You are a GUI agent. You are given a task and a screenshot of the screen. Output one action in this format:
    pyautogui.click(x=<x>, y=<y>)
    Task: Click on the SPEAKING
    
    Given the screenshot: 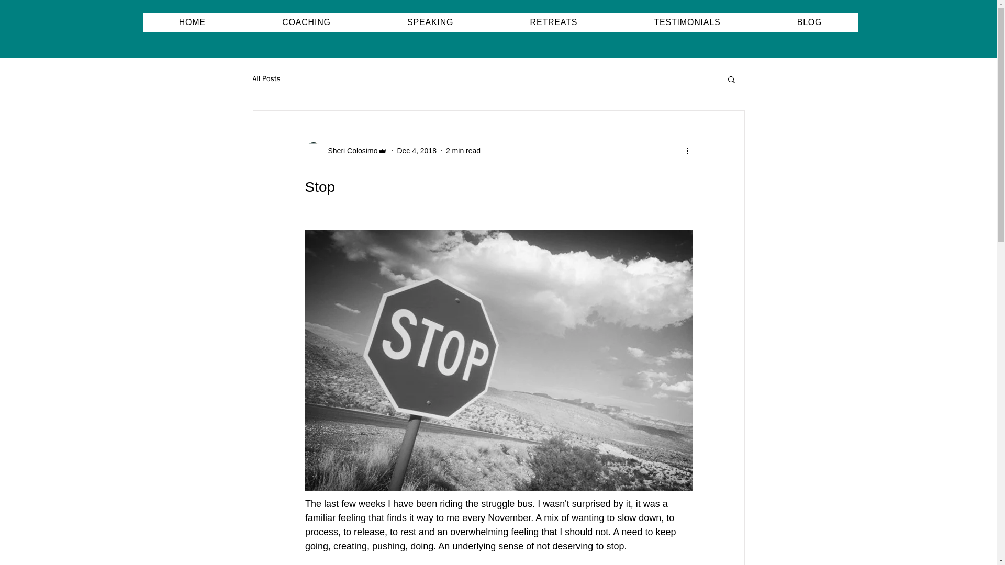 What is the action you would take?
    pyautogui.click(x=430, y=22)
    